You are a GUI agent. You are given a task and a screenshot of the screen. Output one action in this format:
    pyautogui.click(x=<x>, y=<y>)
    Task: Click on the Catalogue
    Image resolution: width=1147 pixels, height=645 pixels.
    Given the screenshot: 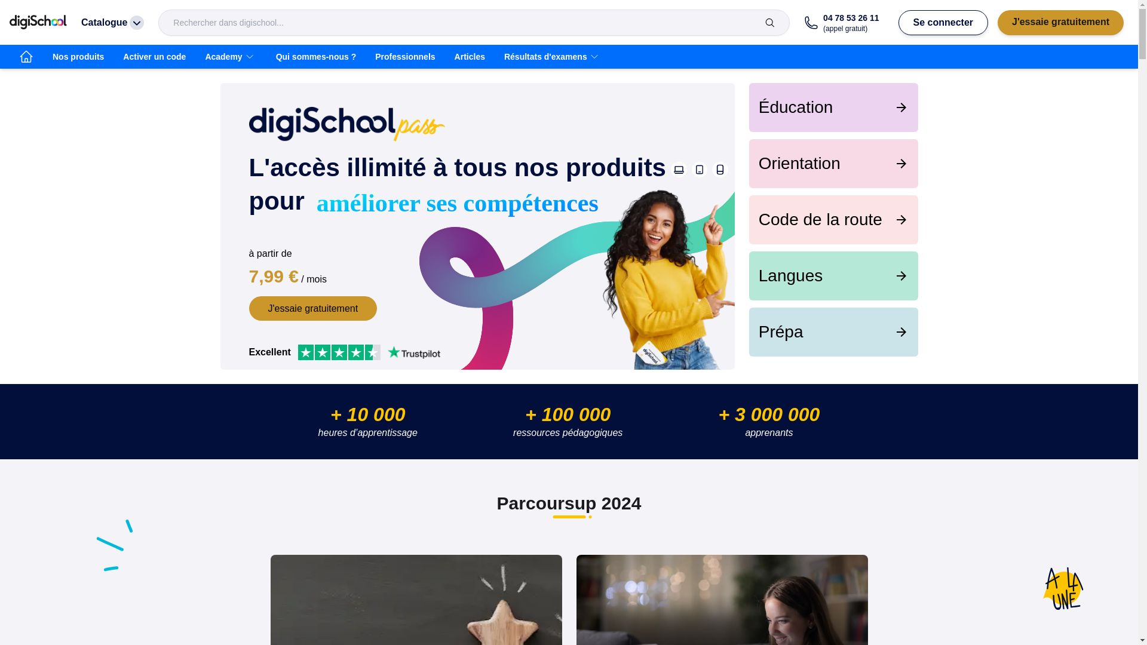 What is the action you would take?
    pyautogui.click(x=112, y=23)
    